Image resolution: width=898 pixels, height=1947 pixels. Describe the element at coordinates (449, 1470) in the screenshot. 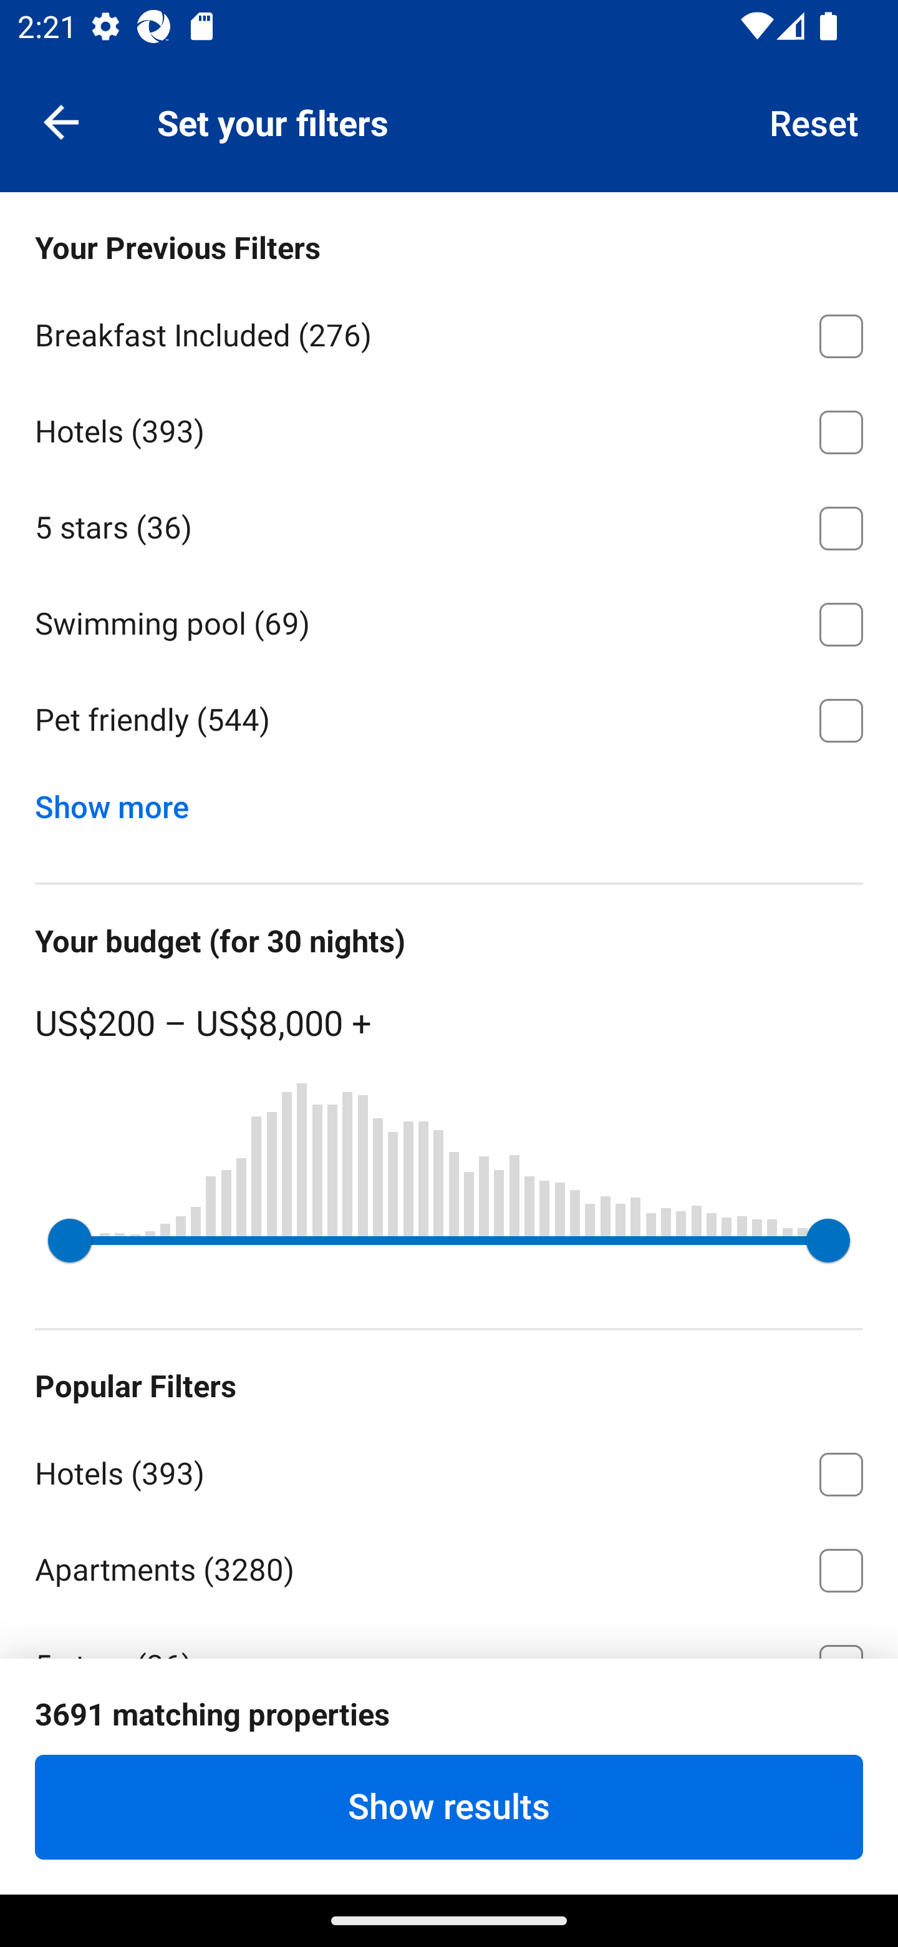

I see `Hotels ⁦(393)` at that location.